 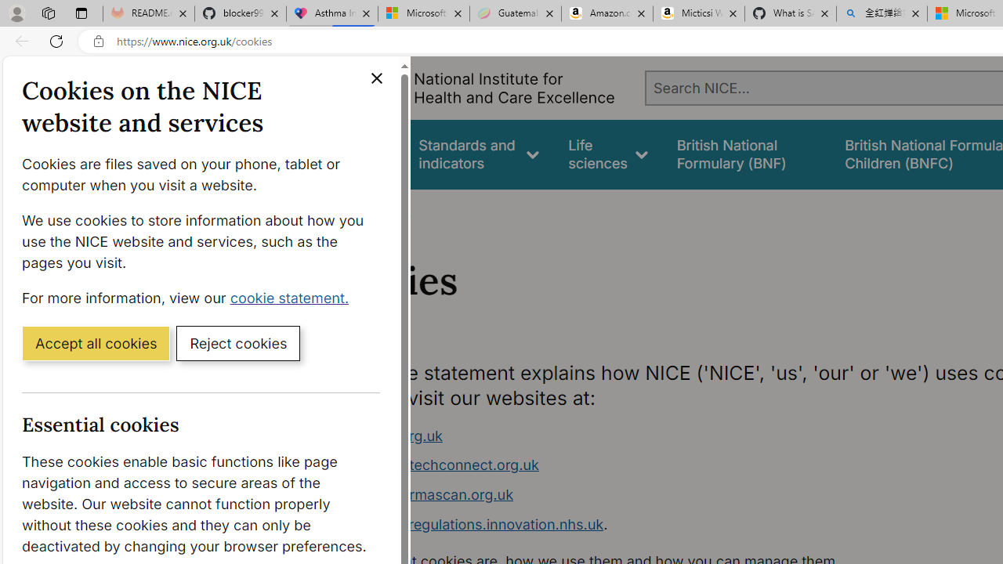 What do you see at coordinates (624, 465) in the screenshot?
I see `www.healthtechconnect.org.uk` at bounding box center [624, 465].